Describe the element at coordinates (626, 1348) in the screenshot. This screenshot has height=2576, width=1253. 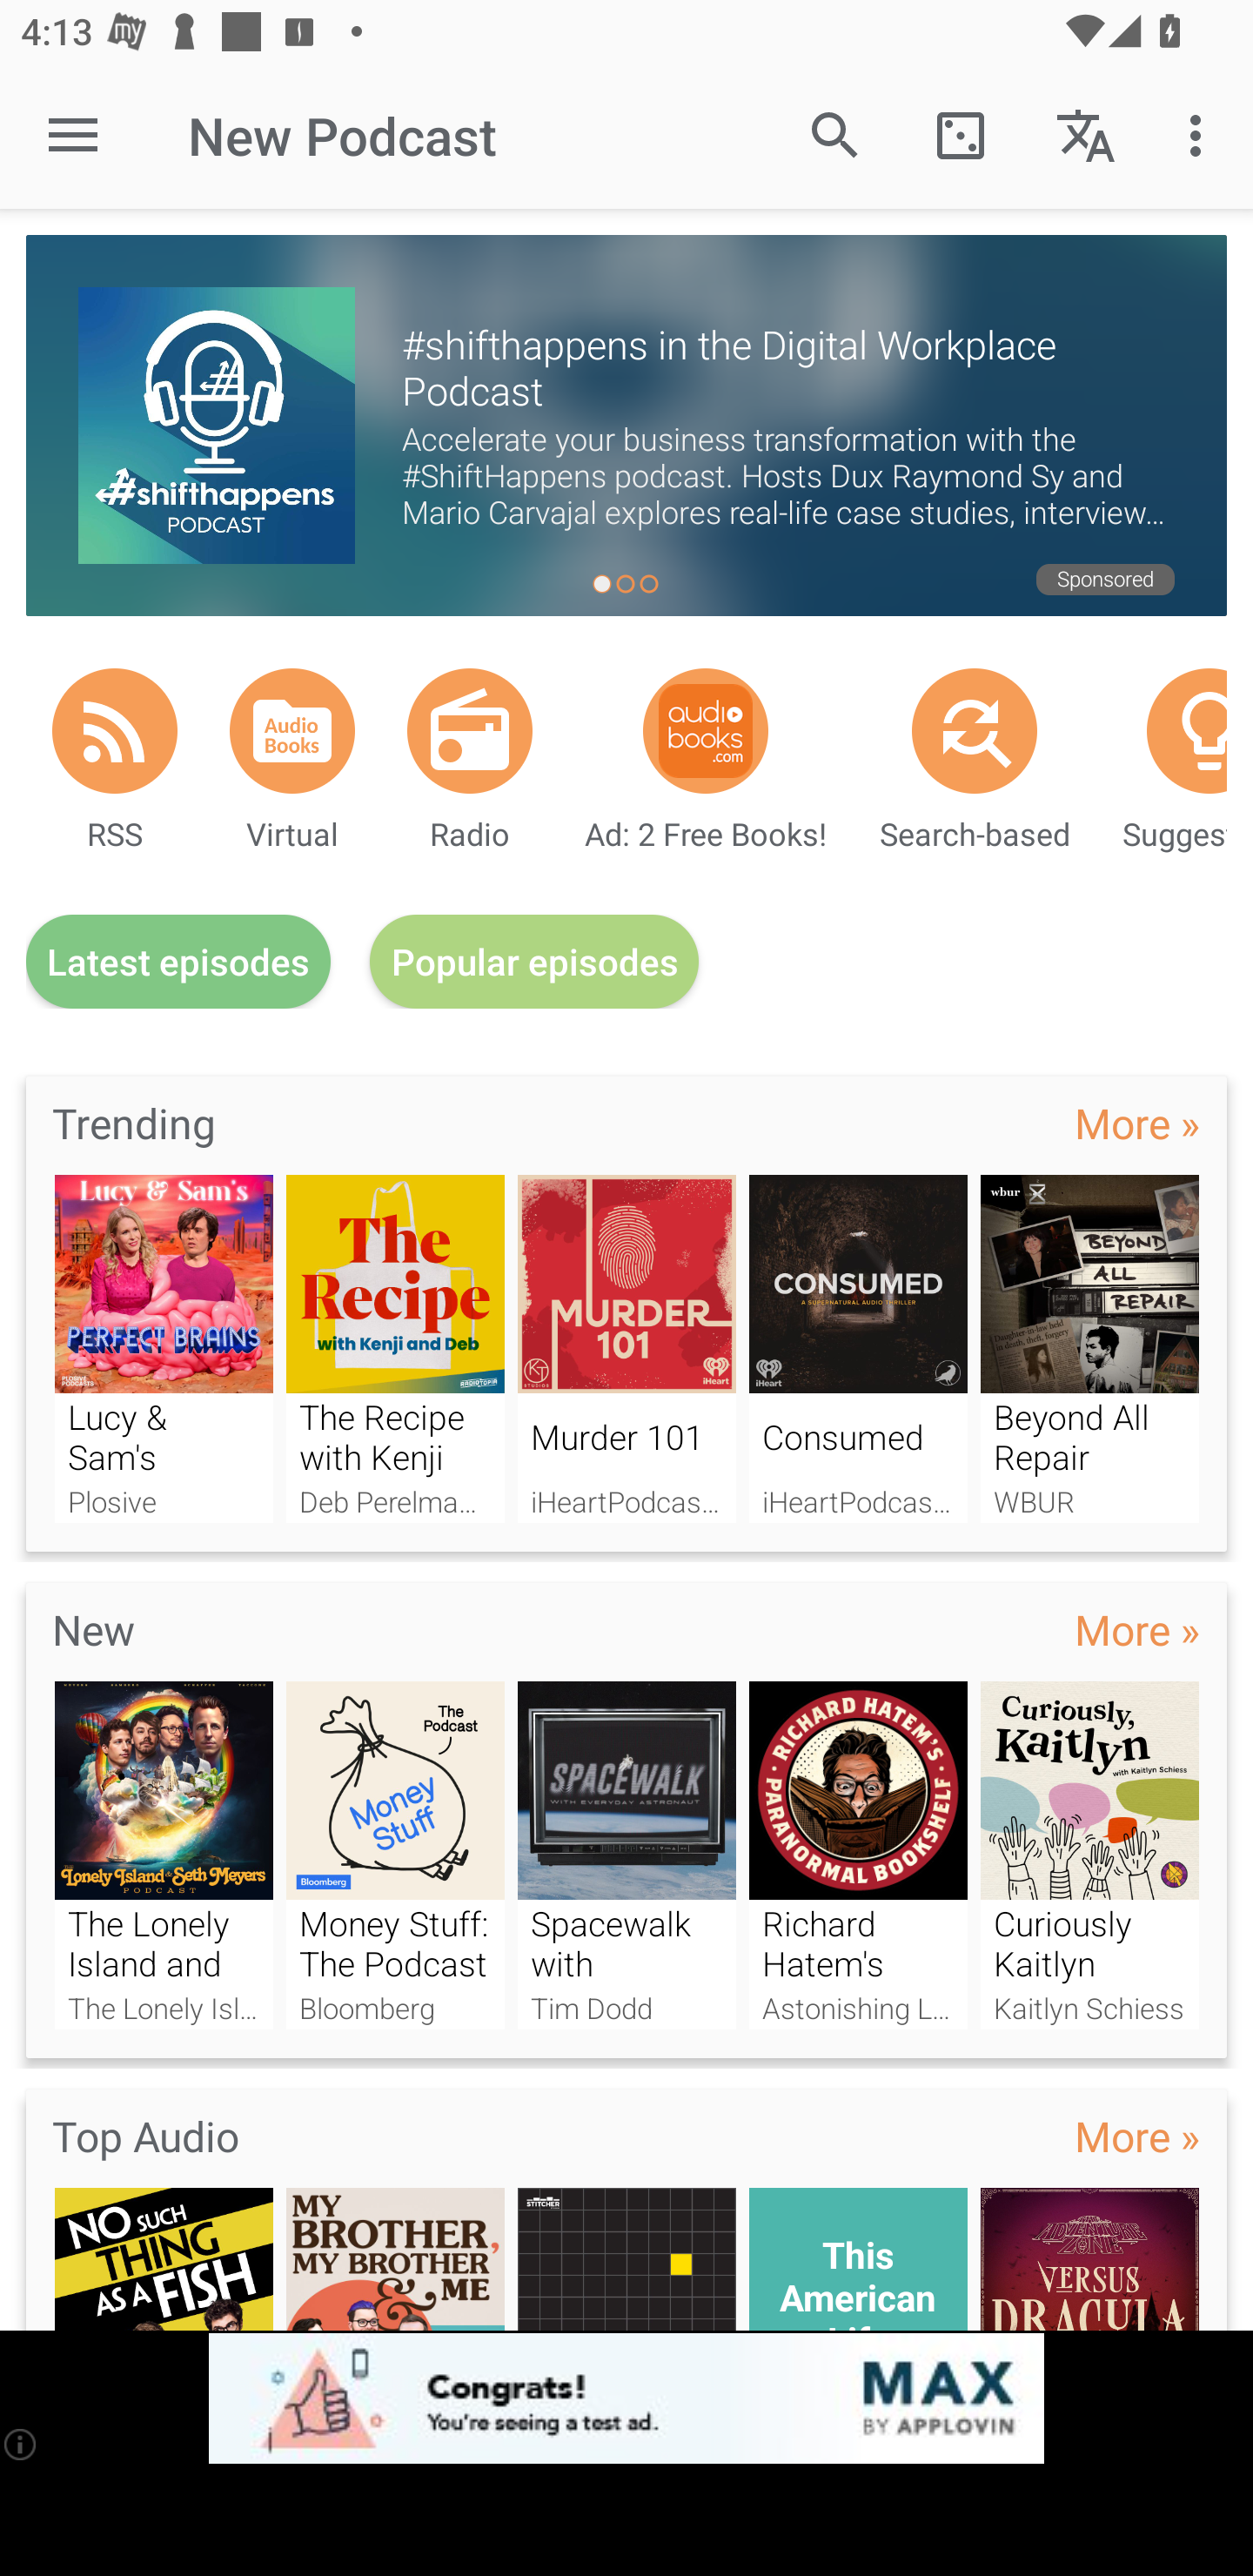
I see `Murder 101 iHeartPodcasts` at that location.